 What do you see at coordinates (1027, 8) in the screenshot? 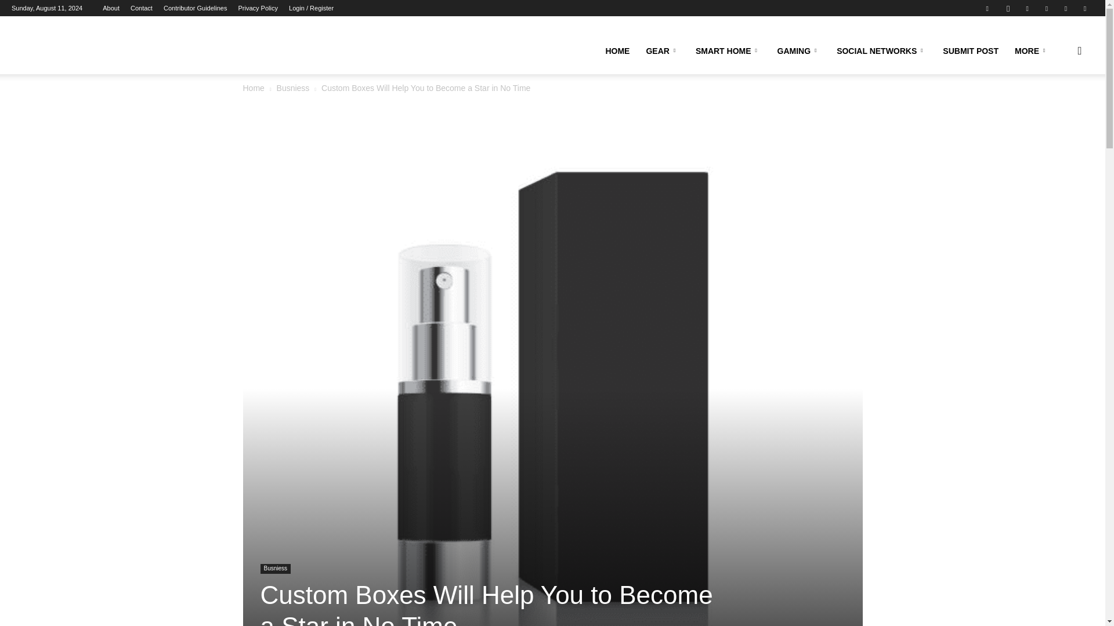
I see `Linkedin` at bounding box center [1027, 8].